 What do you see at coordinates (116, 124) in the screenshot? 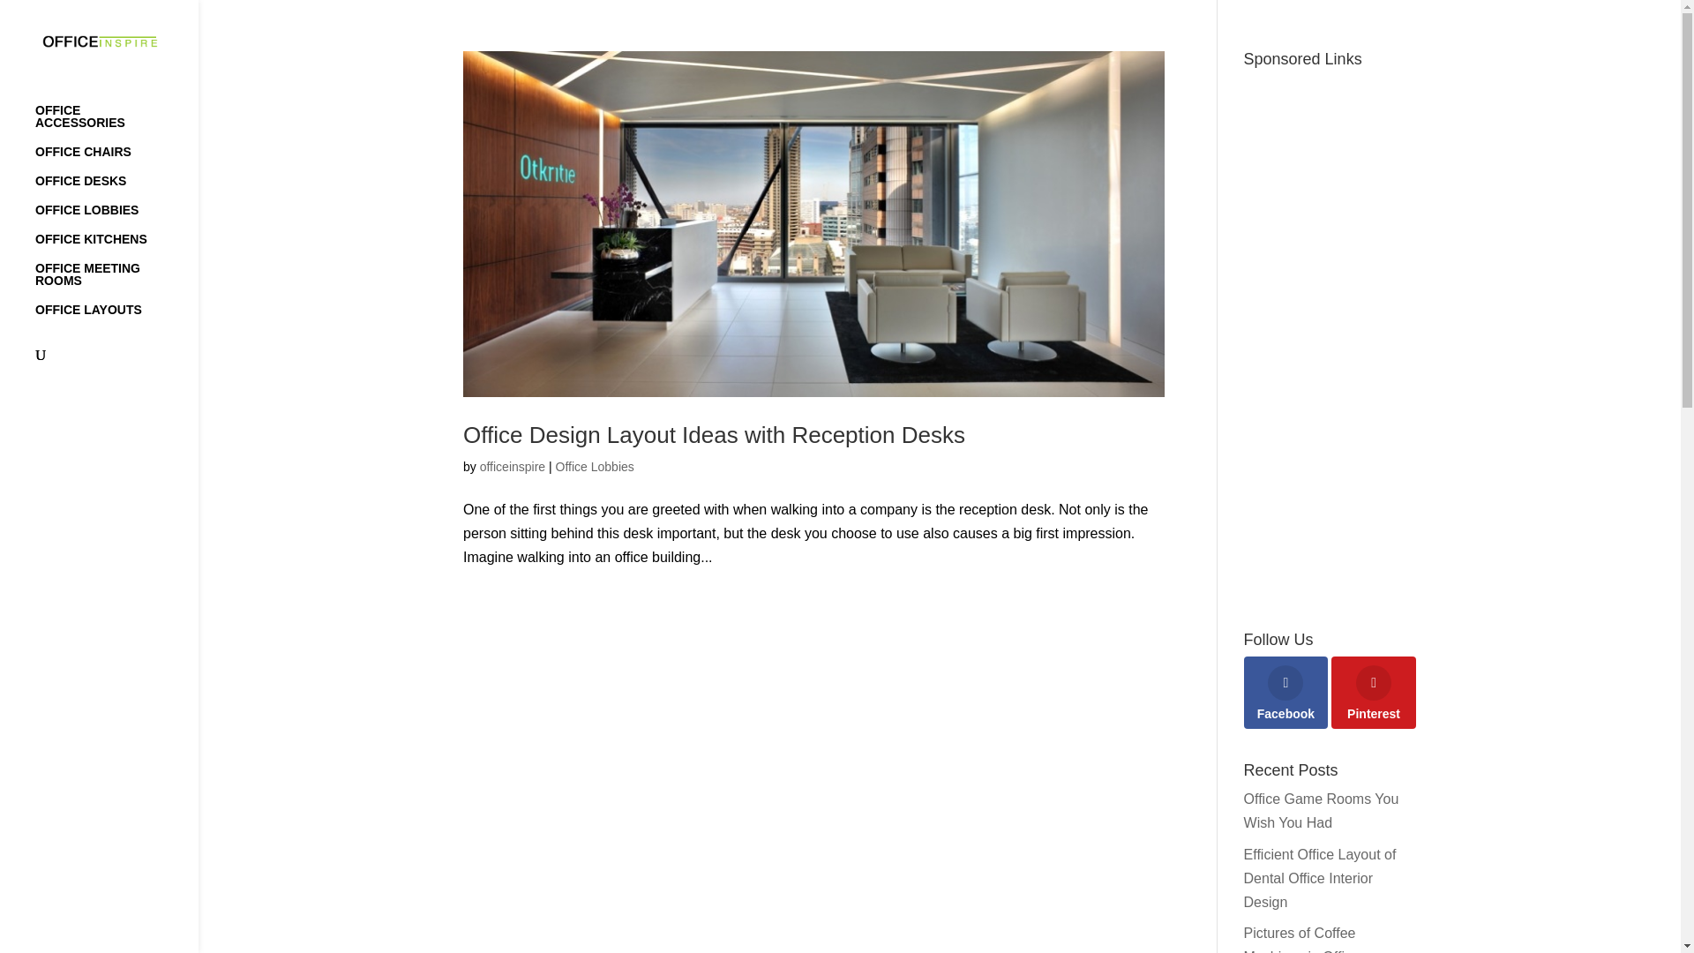
I see `OFFICE ACCESSORIES` at bounding box center [116, 124].